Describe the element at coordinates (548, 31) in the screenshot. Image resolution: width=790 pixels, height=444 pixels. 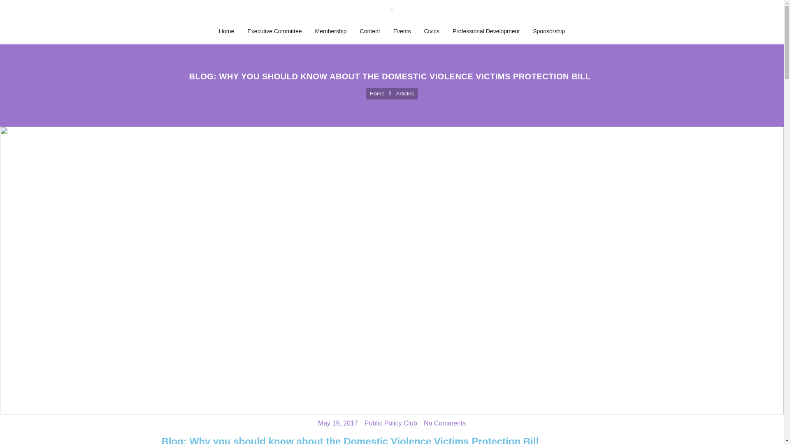
I see `Sponsorship` at that location.